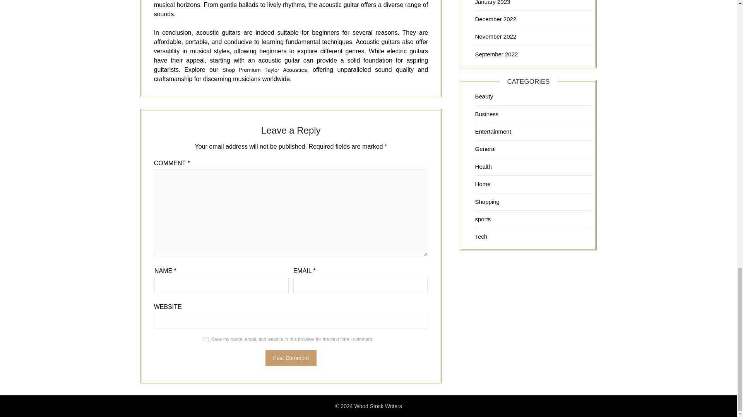  What do you see at coordinates (483, 166) in the screenshot?
I see `Health` at bounding box center [483, 166].